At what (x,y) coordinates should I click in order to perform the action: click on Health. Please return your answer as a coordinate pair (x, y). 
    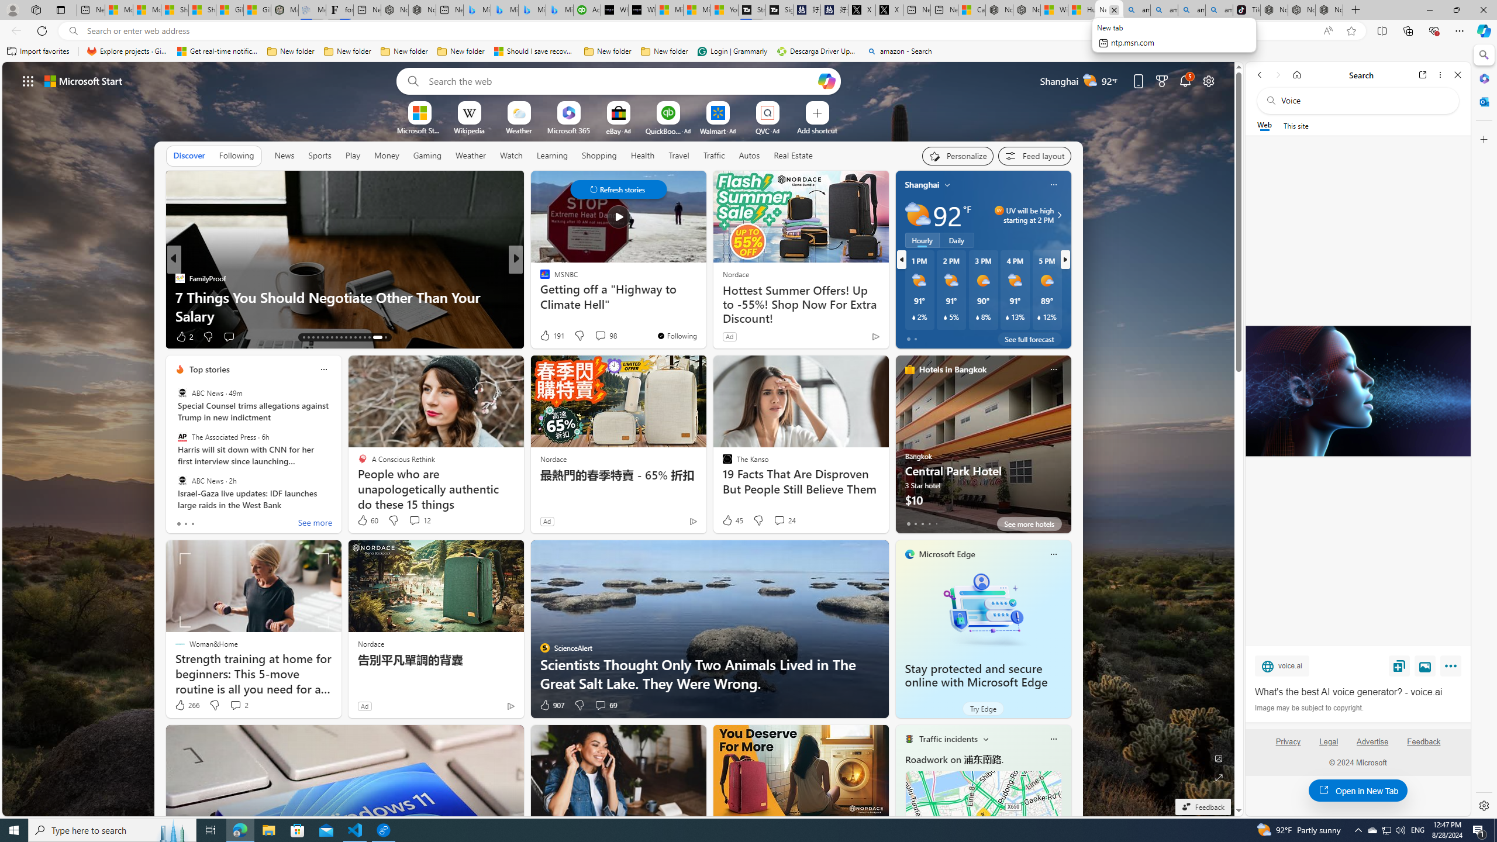
    Looking at the image, I should click on (642, 156).